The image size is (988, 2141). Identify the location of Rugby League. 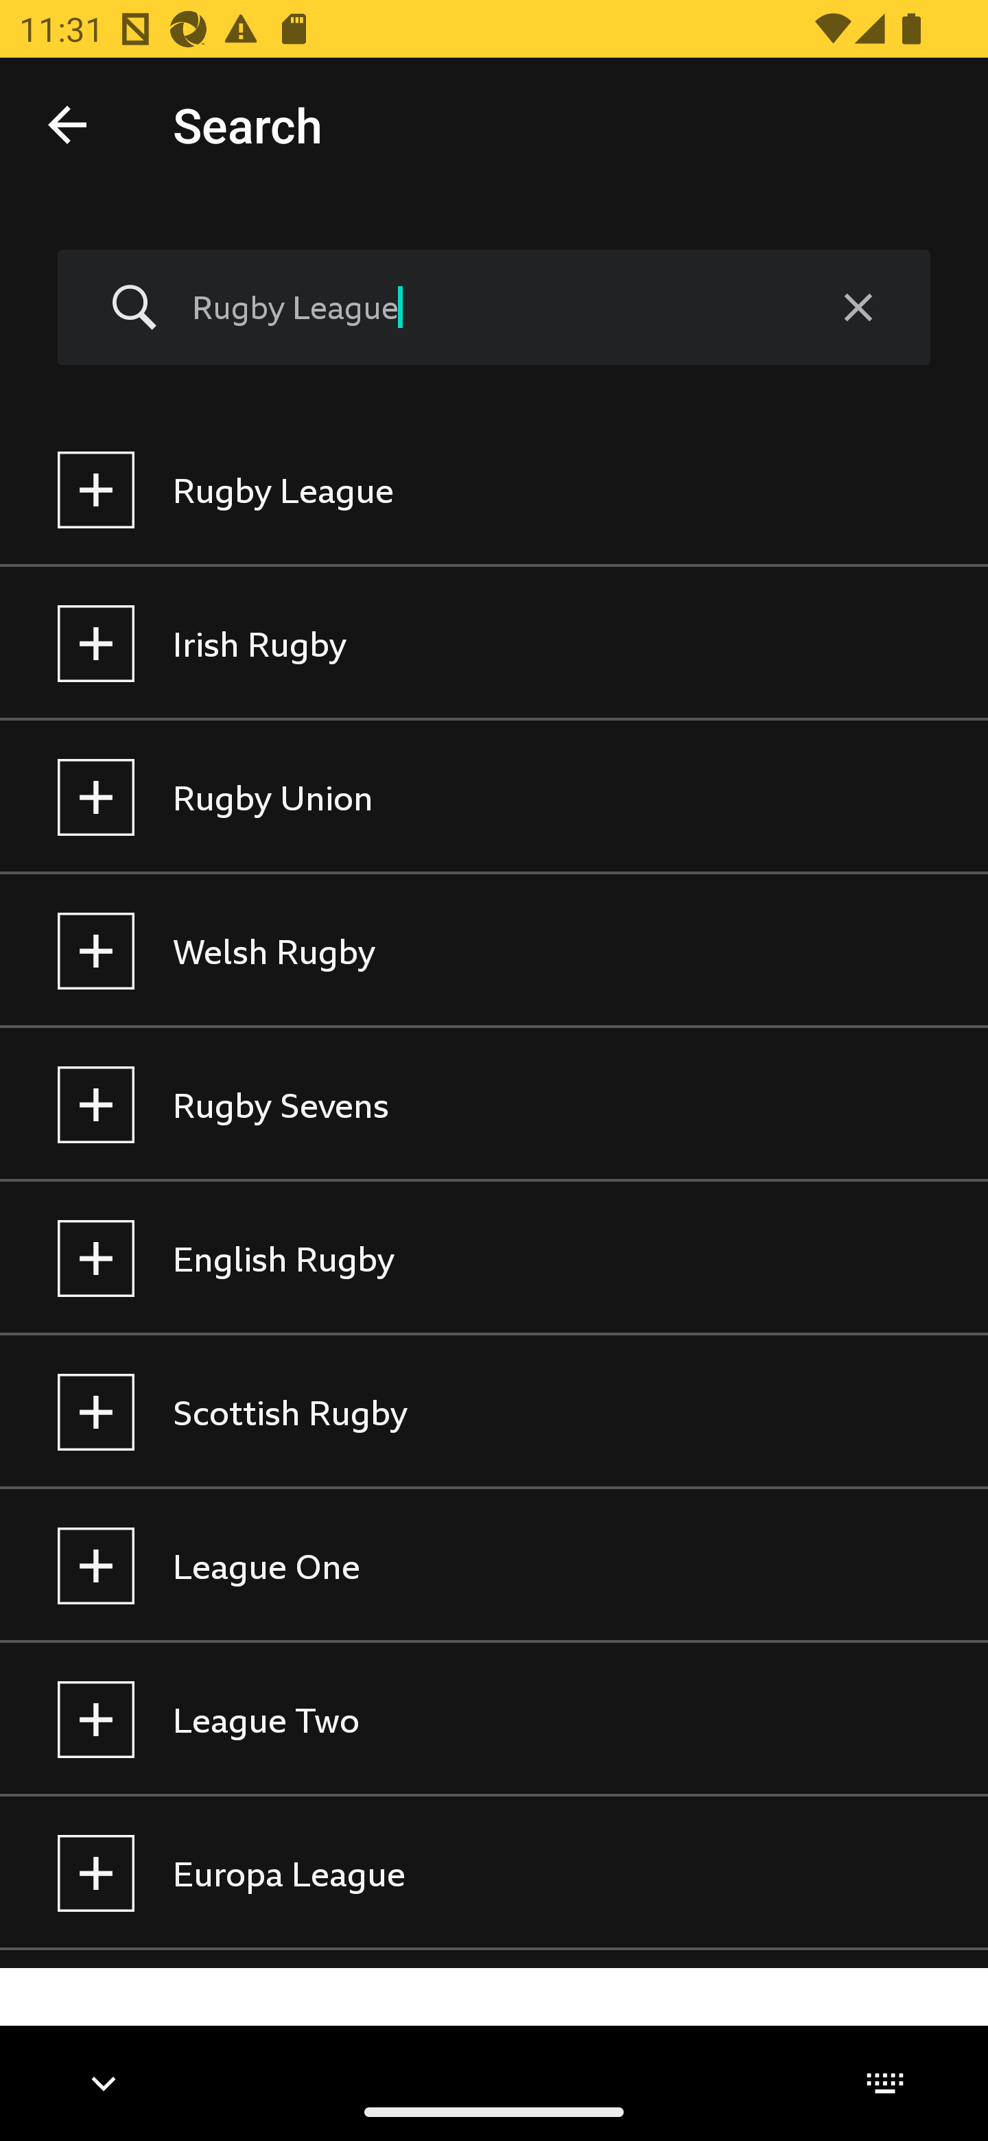
(494, 490).